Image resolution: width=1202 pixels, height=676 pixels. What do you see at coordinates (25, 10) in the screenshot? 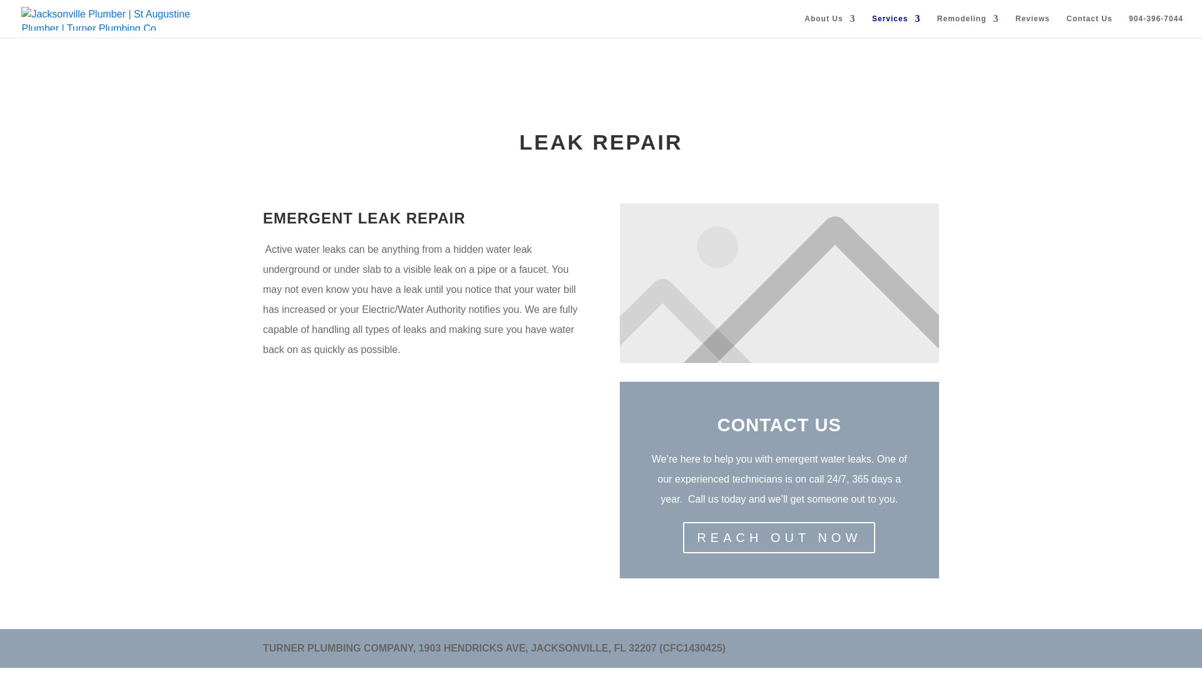
I see `Book Now!` at bounding box center [25, 10].